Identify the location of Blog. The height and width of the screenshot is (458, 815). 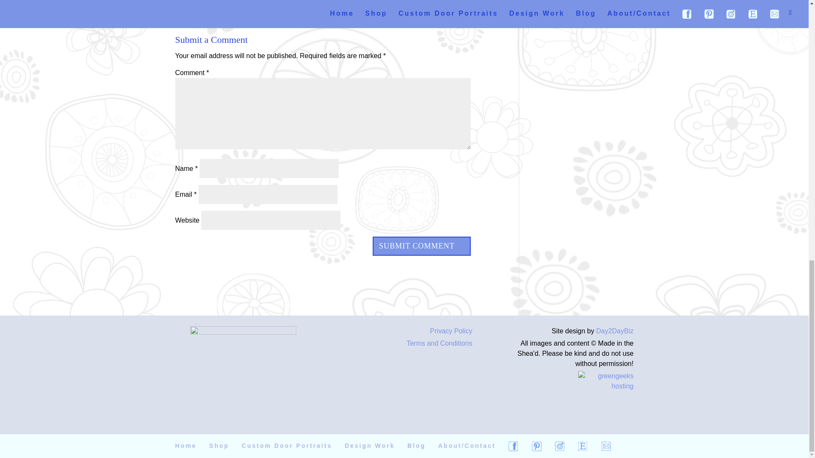
(416, 446).